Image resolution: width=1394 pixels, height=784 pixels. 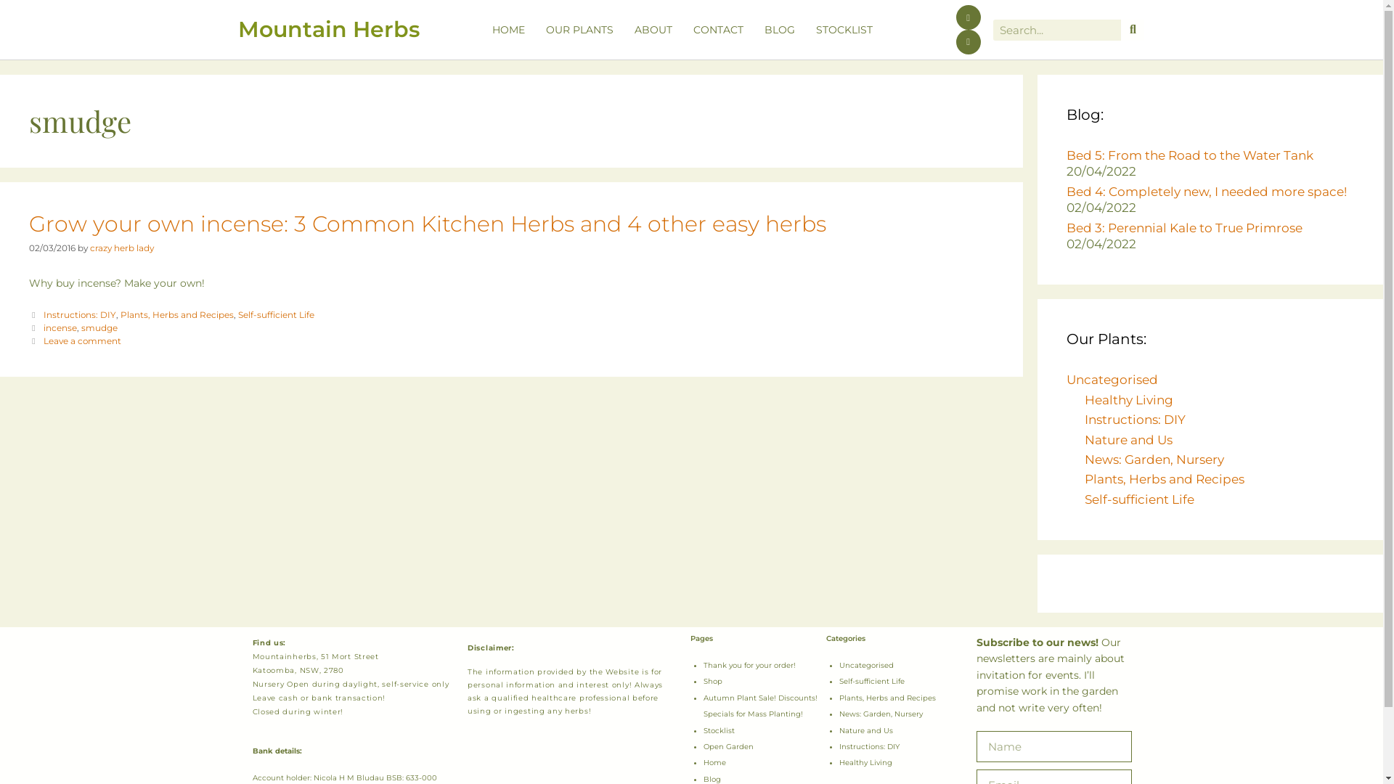 What do you see at coordinates (1112, 380) in the screenshot?
I see `Uncategorised` at bounding box center [1112, 380].